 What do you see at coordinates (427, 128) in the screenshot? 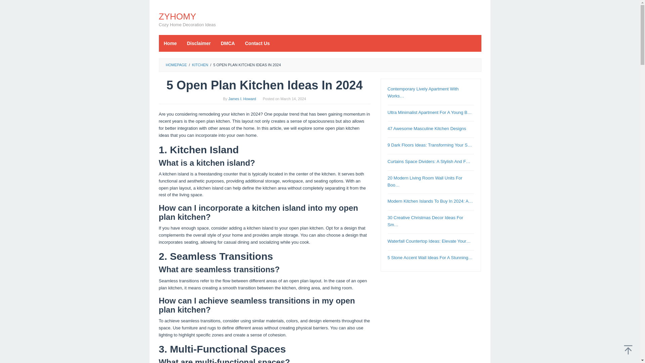
I see `47 Awesome Masculine Kitchen Designs` at bounding box center [427, 128].